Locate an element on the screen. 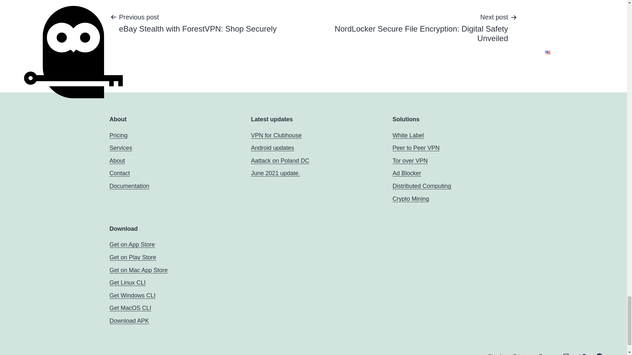  Get on Play Store is located at coordinates (133, 257).